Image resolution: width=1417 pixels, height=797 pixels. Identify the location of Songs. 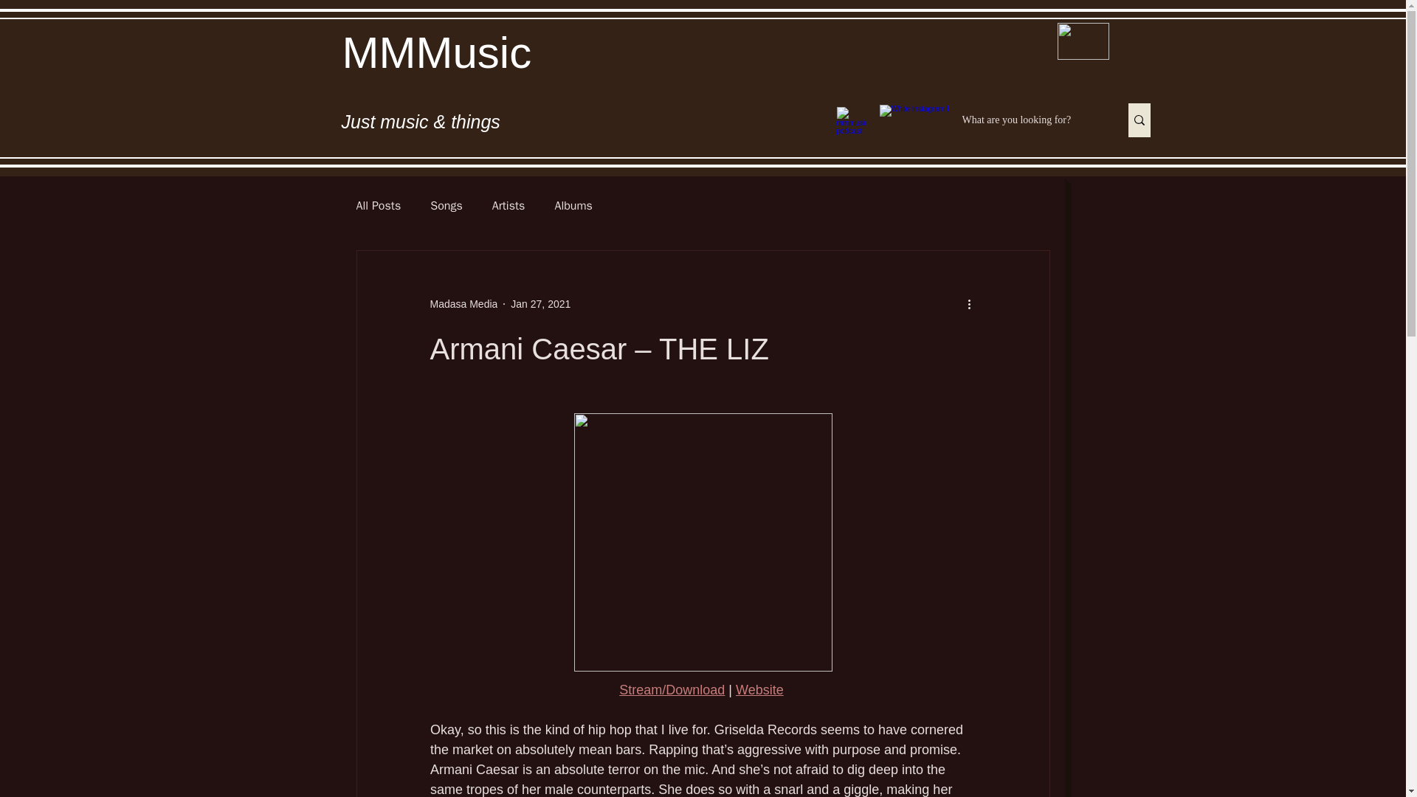
(446, 205).